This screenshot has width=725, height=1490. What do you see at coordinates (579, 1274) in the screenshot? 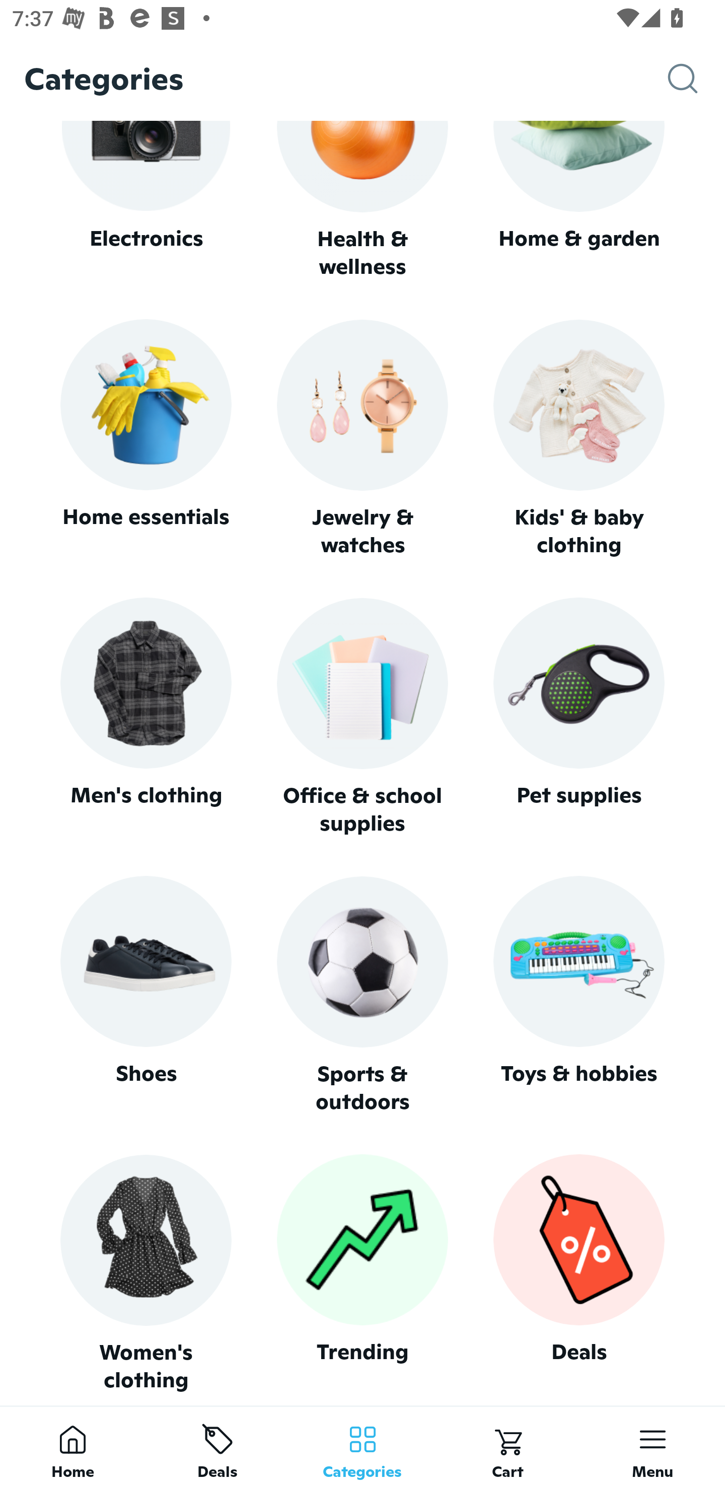
I see `Deals` at bounding box center [579, 1274].